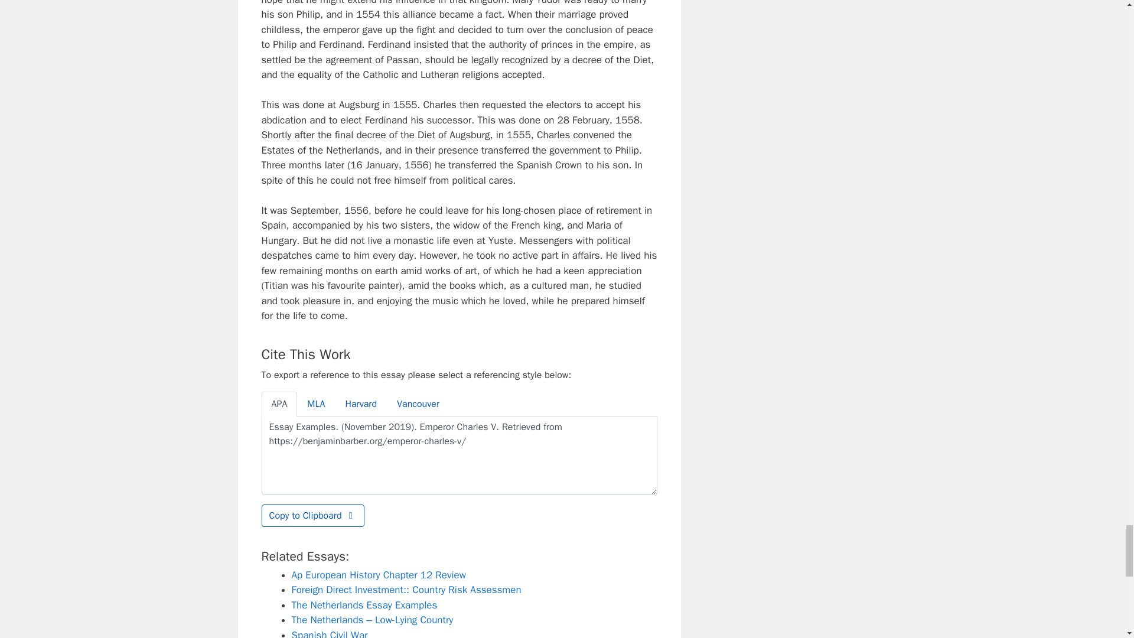 This screenshot has width=1134, height=638. What do you see at coordinates (379, 575) in the screenshot?
I see `Ap European History Chapter 12 Review` at bounding box center [379, 575].